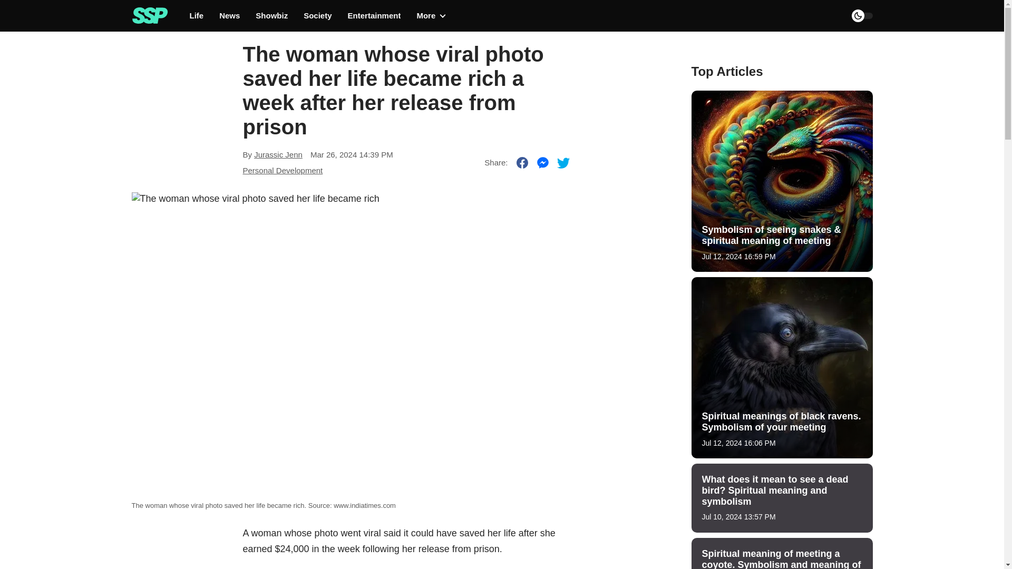 The width and height of the screenshot is (1012, 569). Describe the element at coordinates (317, 16) in the screenshot. I see `Society` at that location.